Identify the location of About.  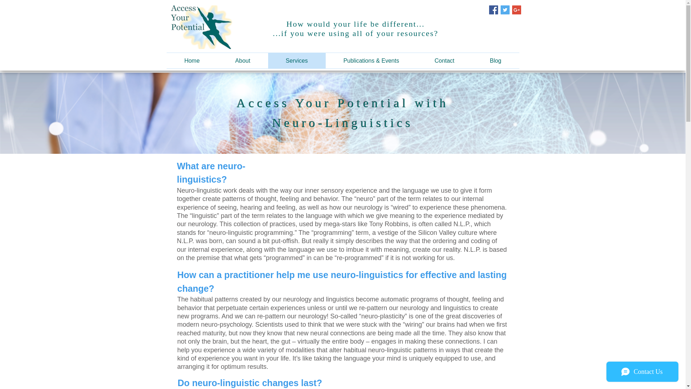
(243, 61).